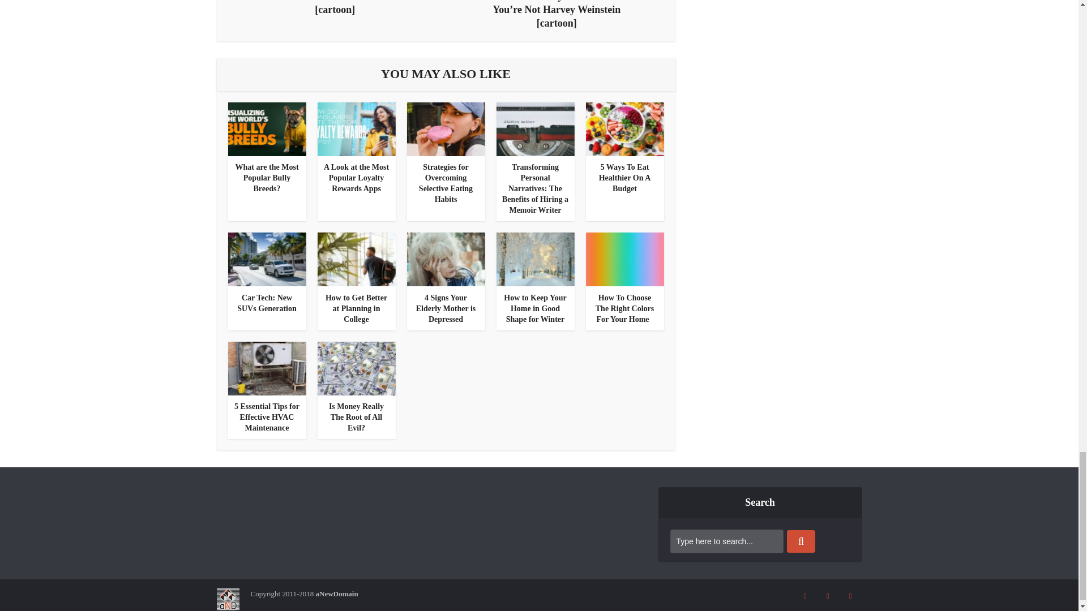 The width and height of the screenshot is (1087, 611). I want to click on What are the Most Popular Bully Breeds?, so click(266, 178).